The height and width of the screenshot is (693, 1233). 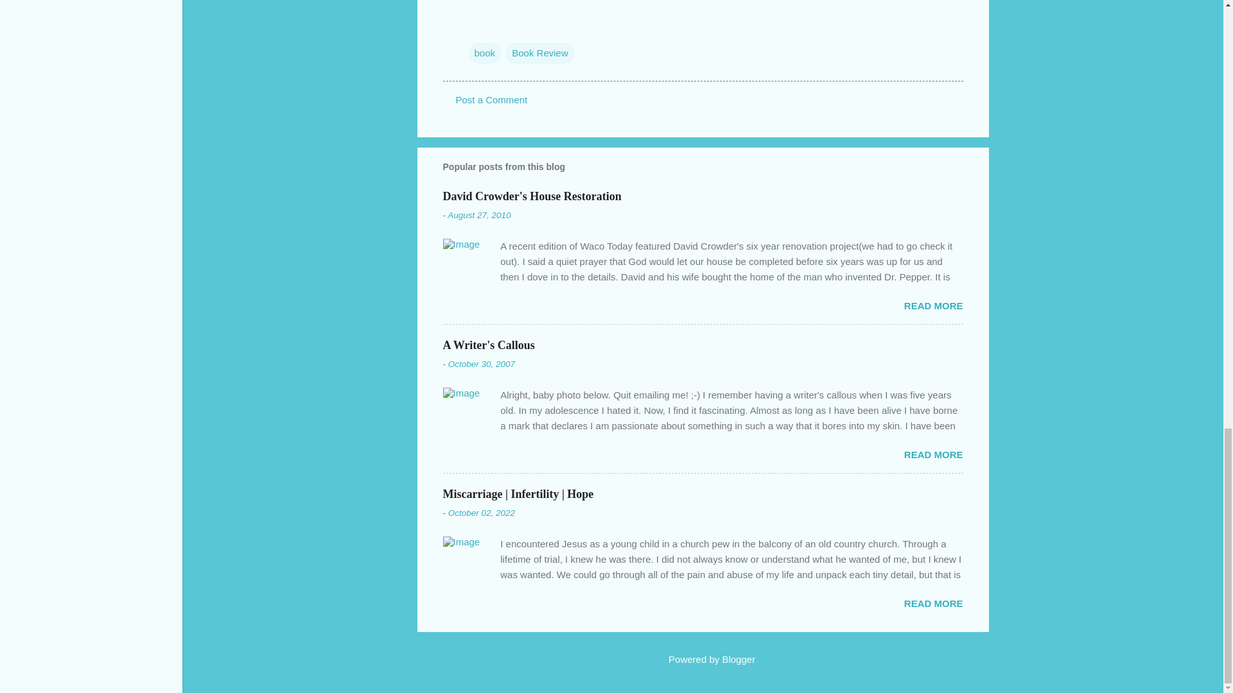 I want to click on October 02, 2022, so click(x=482, y=512).